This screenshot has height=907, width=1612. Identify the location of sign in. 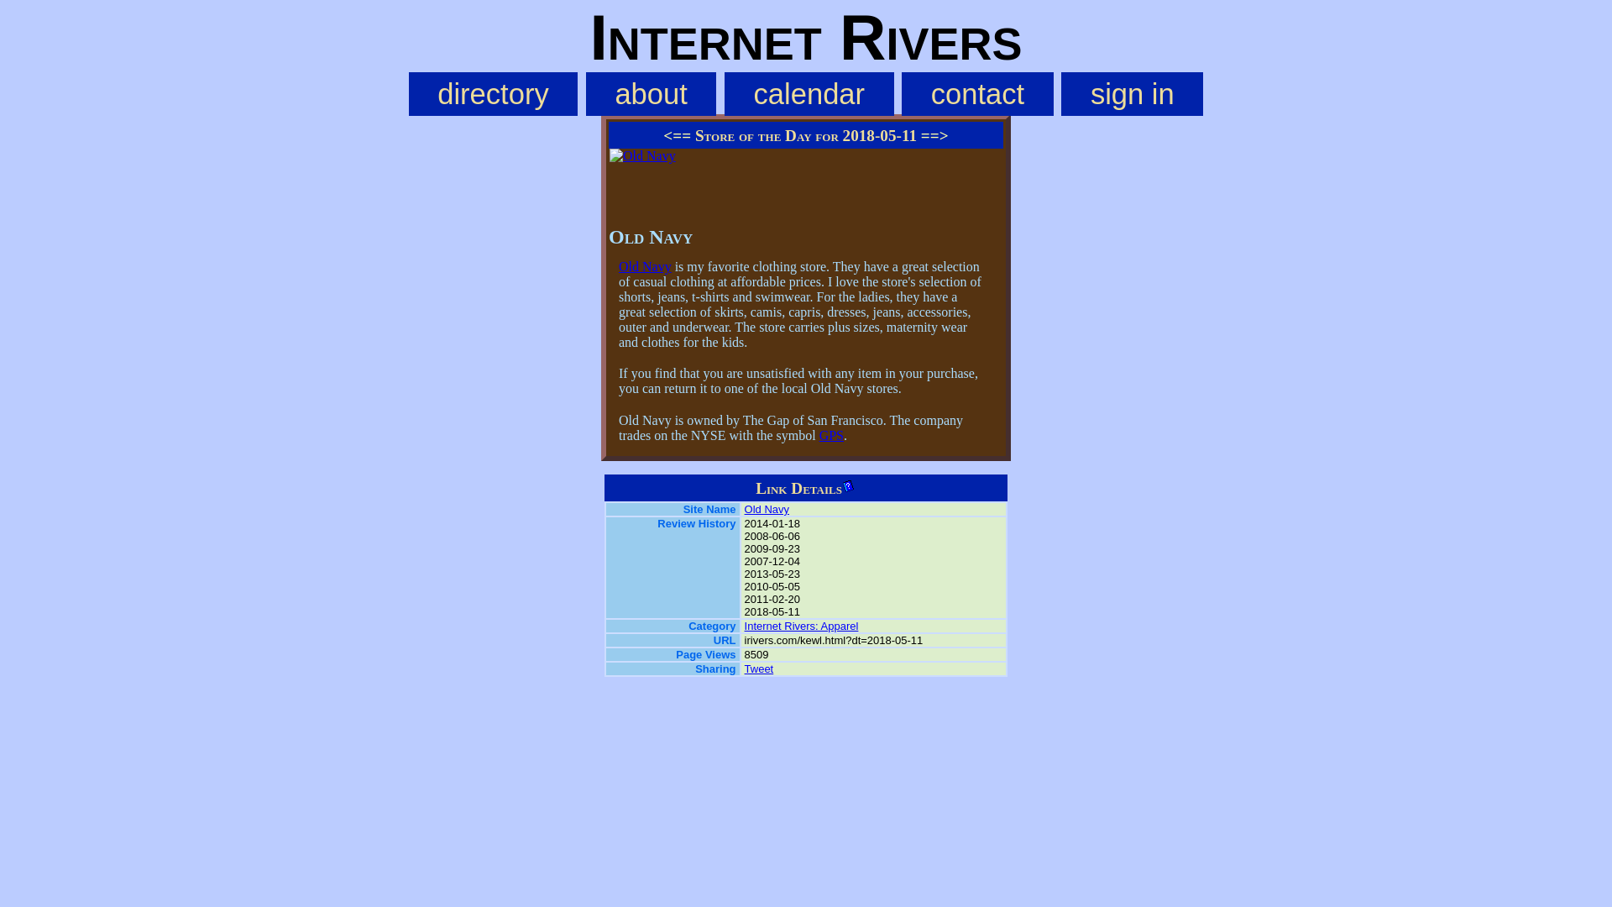
(1132, 94).